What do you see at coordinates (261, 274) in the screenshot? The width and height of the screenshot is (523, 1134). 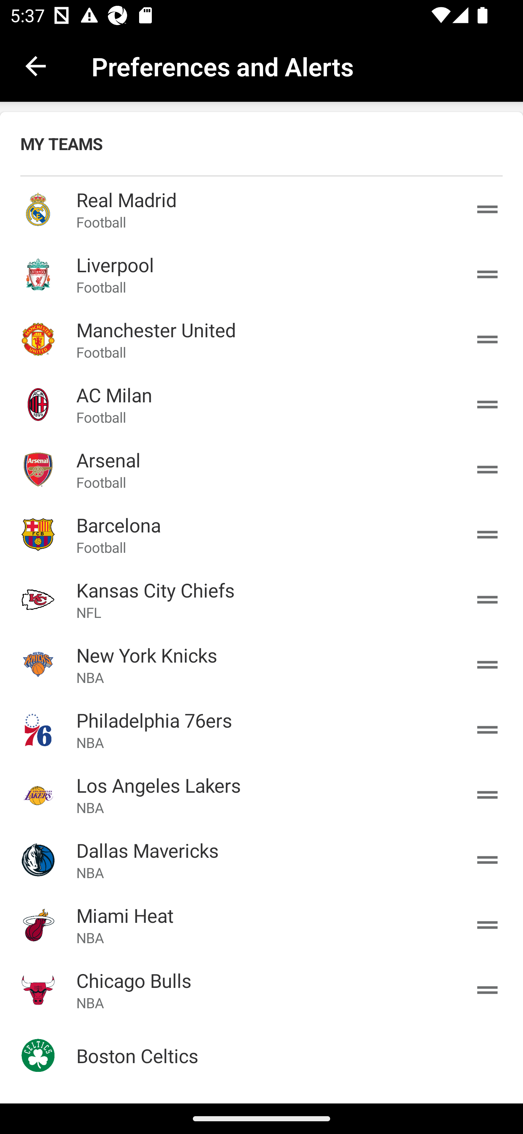 I see `Liverpool Liverpool Liverpool Football Football` at bounding box center [261, 274].